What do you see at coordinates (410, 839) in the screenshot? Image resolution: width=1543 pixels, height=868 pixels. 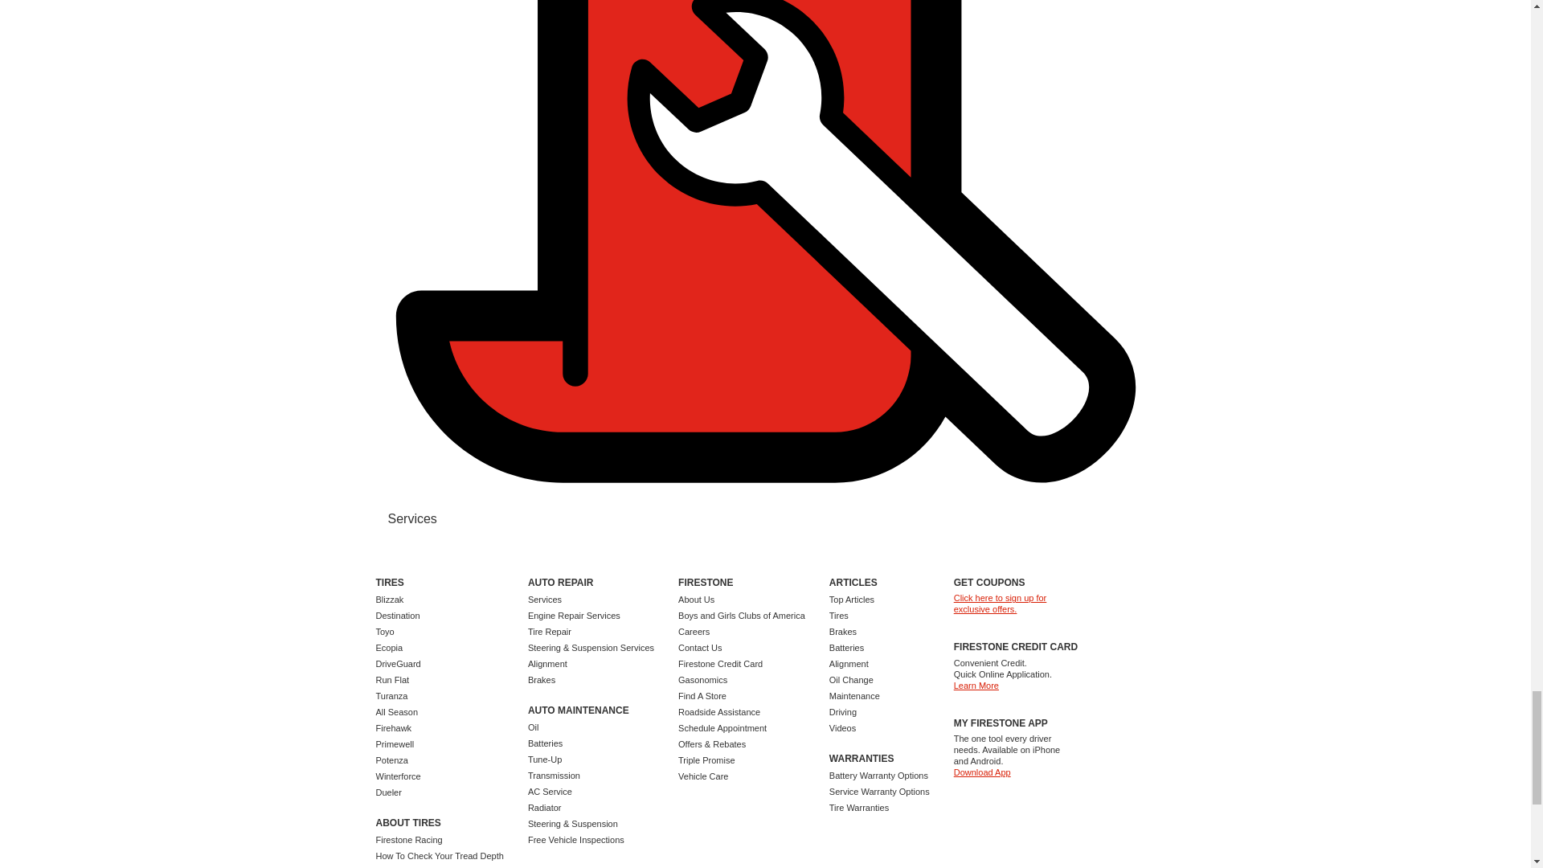 I see `Firestone Racing` at bounding box center [410, 839].